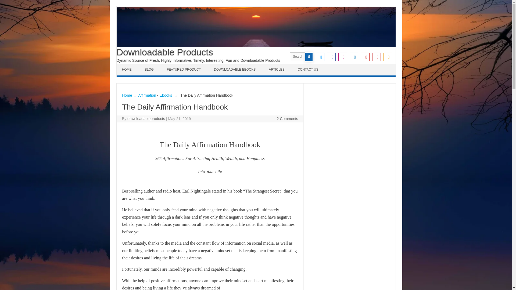  Describe the element at coordinates (127, 95) in the screenshot. I see `Home` at that location.